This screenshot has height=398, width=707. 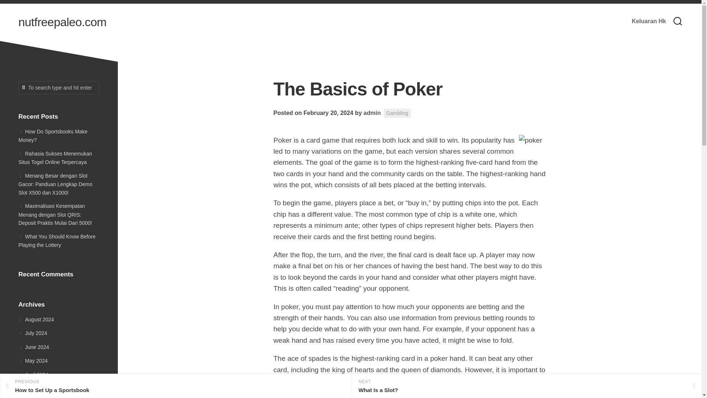 What do you see at coordinates (35, 388) in the screenshot?
I see `How Do Sportsbooks Make Money?` at bounding box center [35, 388].